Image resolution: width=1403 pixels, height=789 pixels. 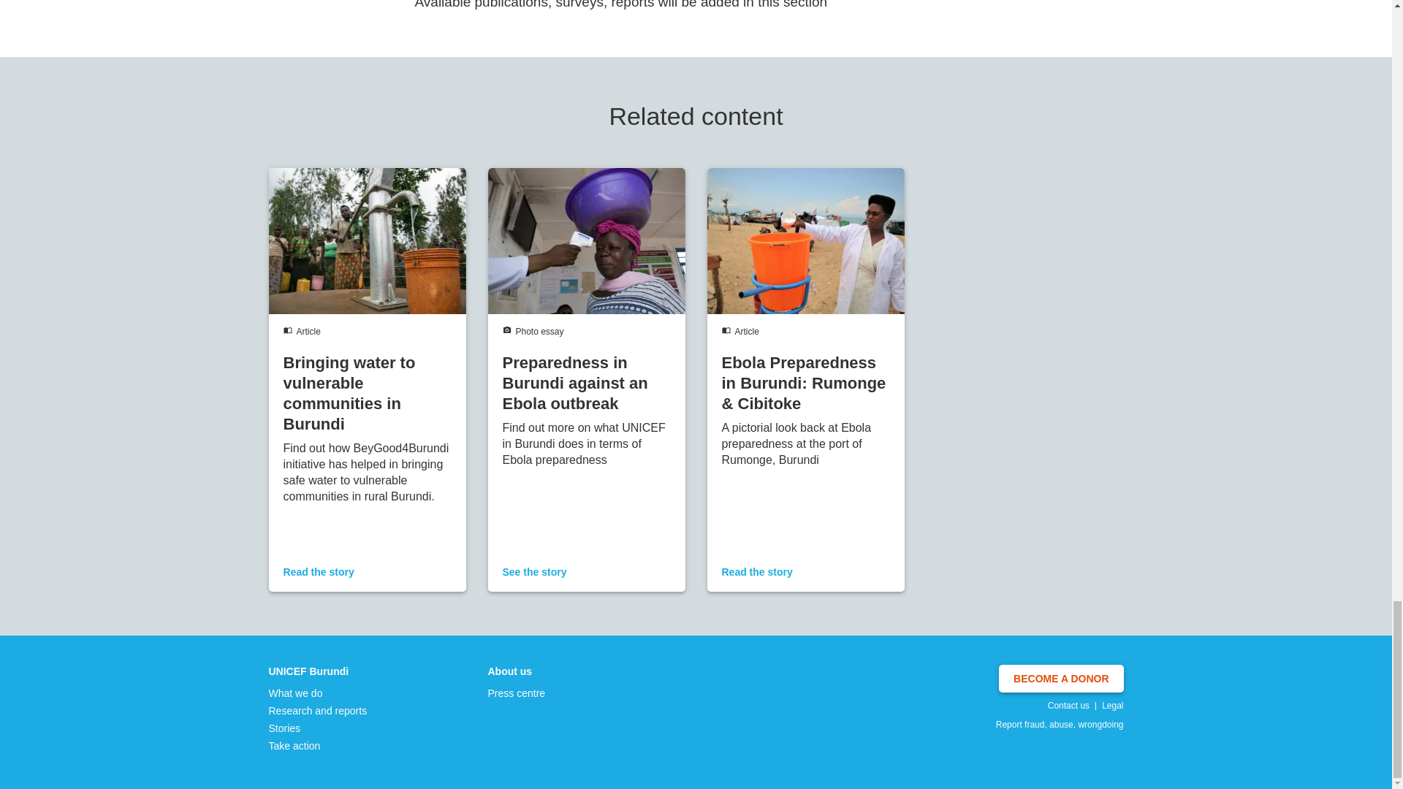 I want to click on Legal, so click(x=1112, y=706).